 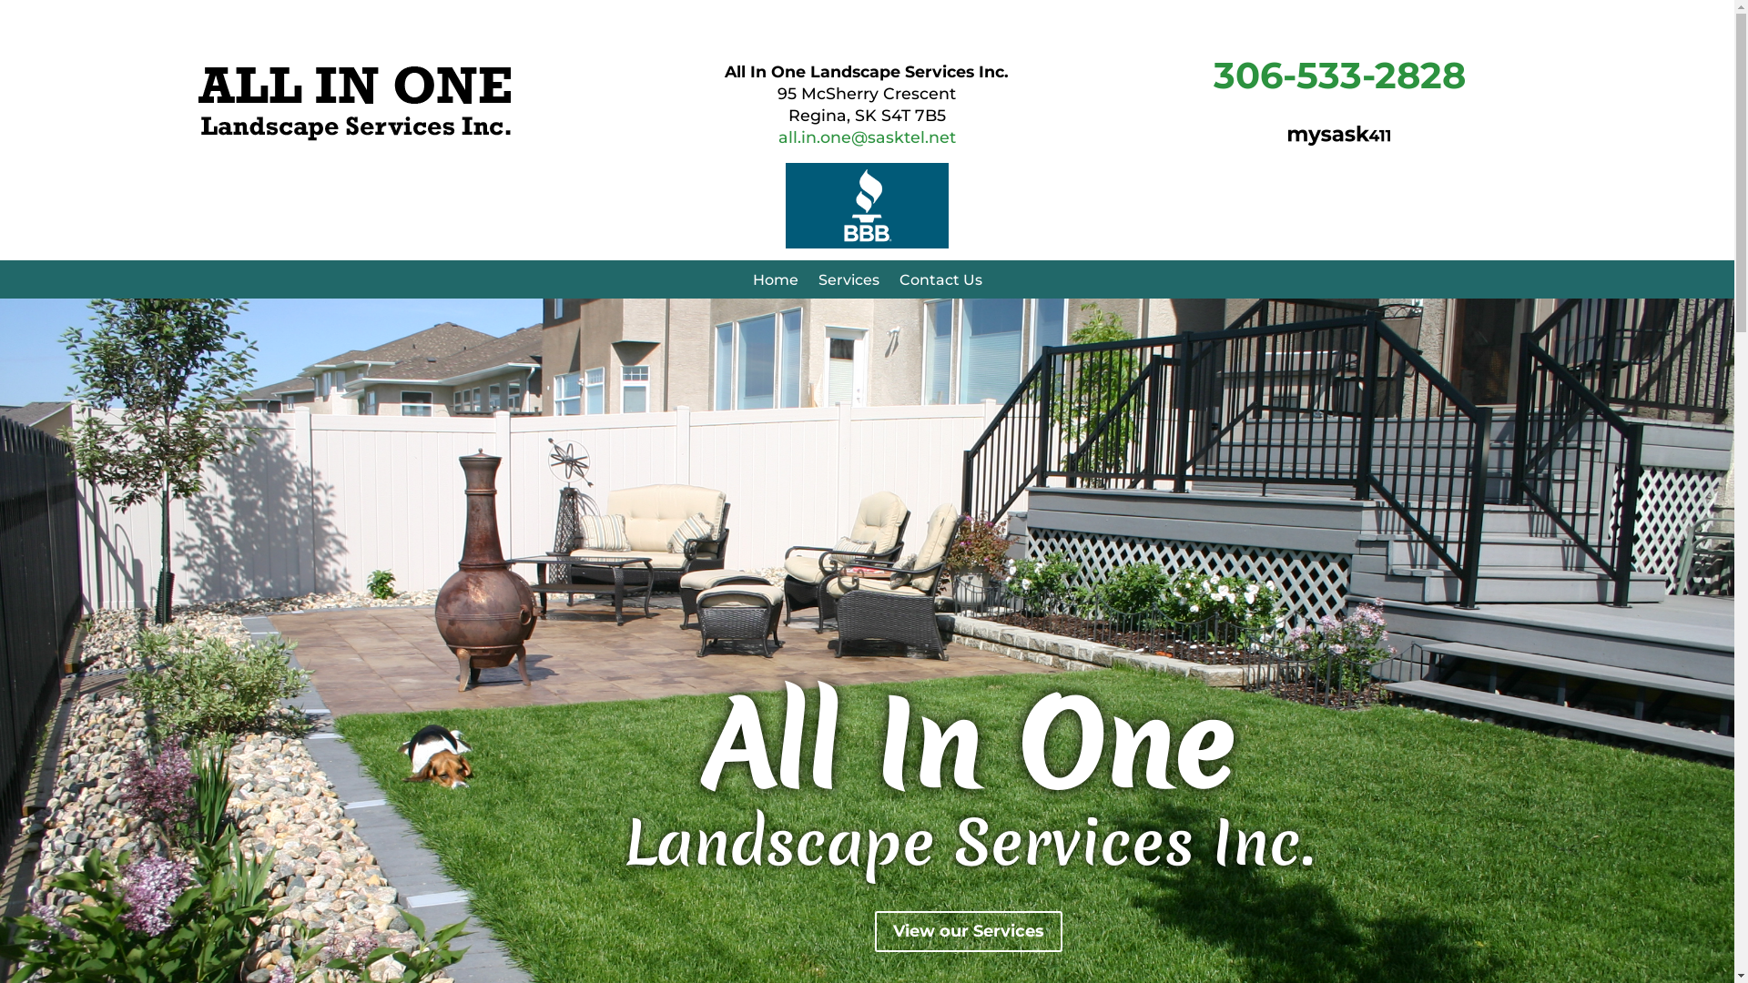 What do you see at coordinates (848, 284) in the screenshot?
I see `Services` at bounding box center [848, 284].